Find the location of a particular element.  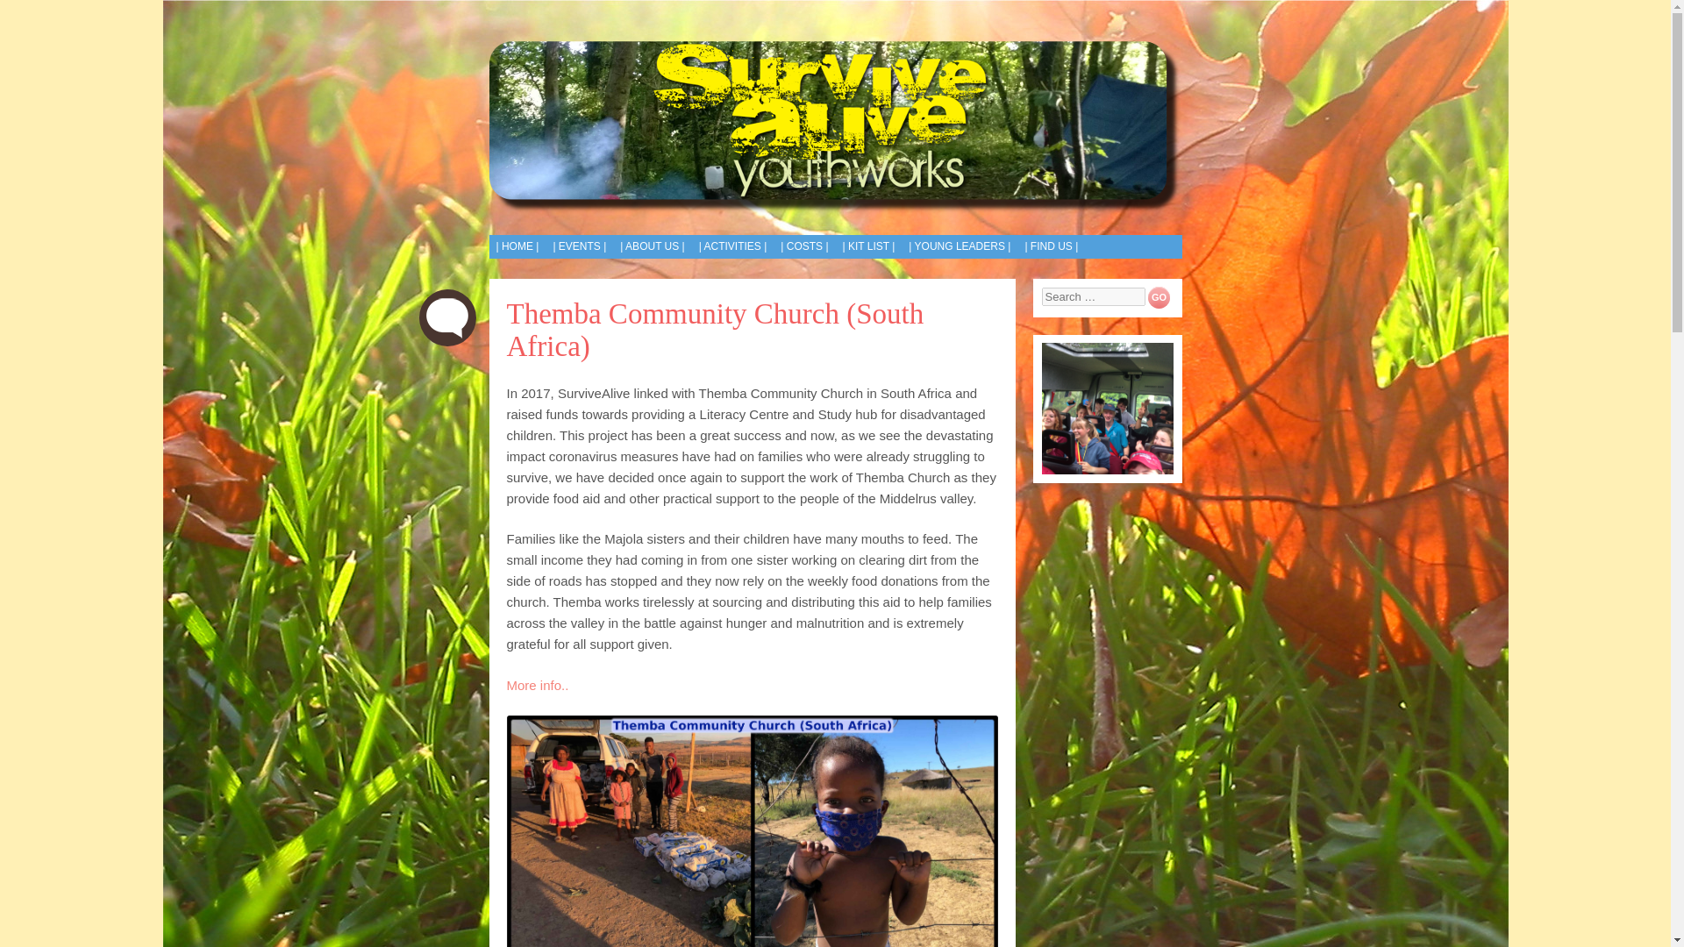

Go is located at coordinates (1160, 298).